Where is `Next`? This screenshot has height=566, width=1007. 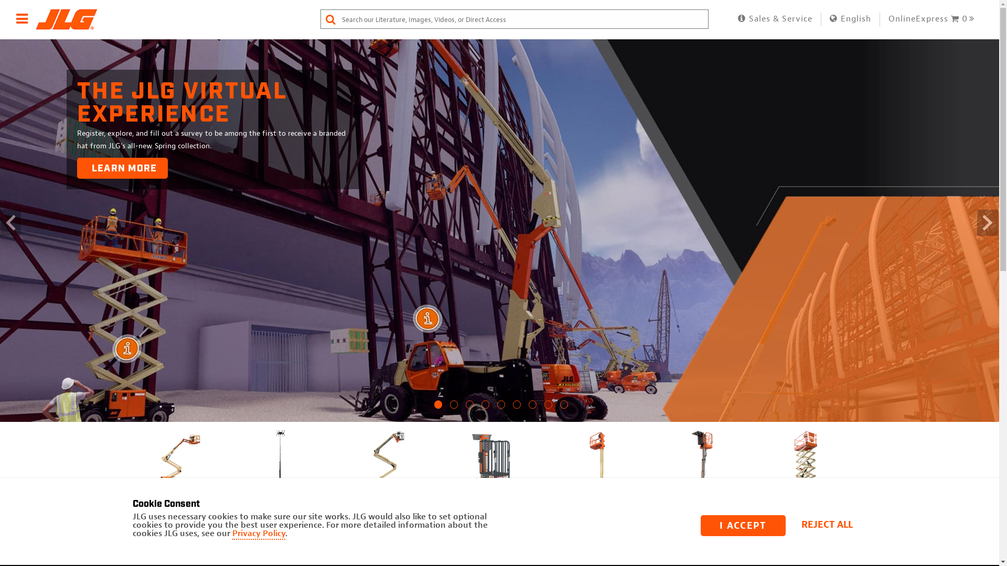 Next is located at coordinates (859, 513).